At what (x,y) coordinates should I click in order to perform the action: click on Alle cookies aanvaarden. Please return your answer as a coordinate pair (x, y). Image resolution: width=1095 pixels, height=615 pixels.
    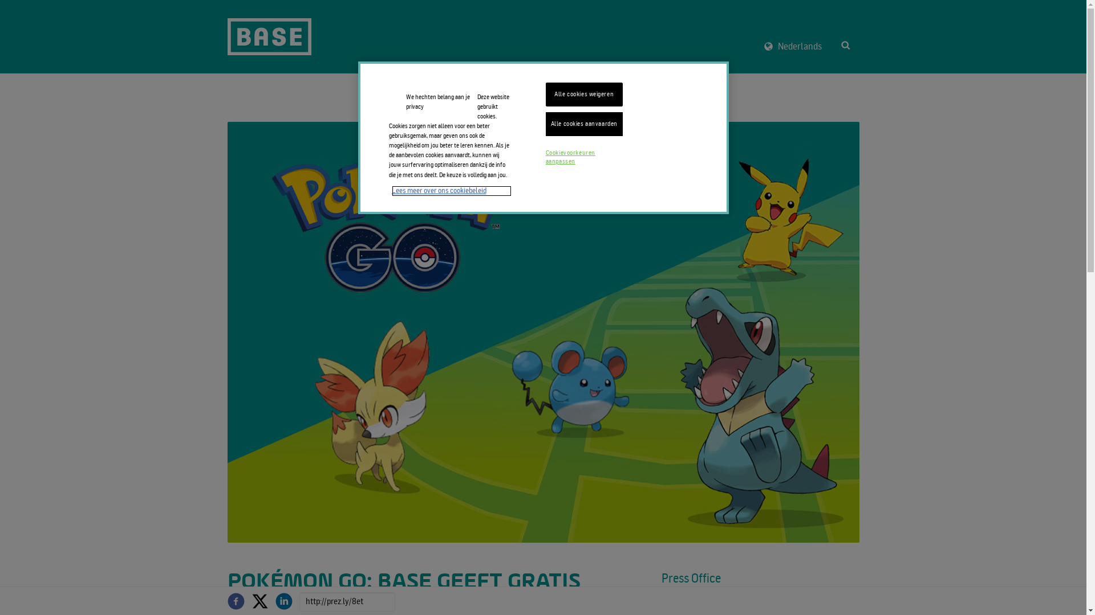
    Looking at the image, I should click on (584, 124).